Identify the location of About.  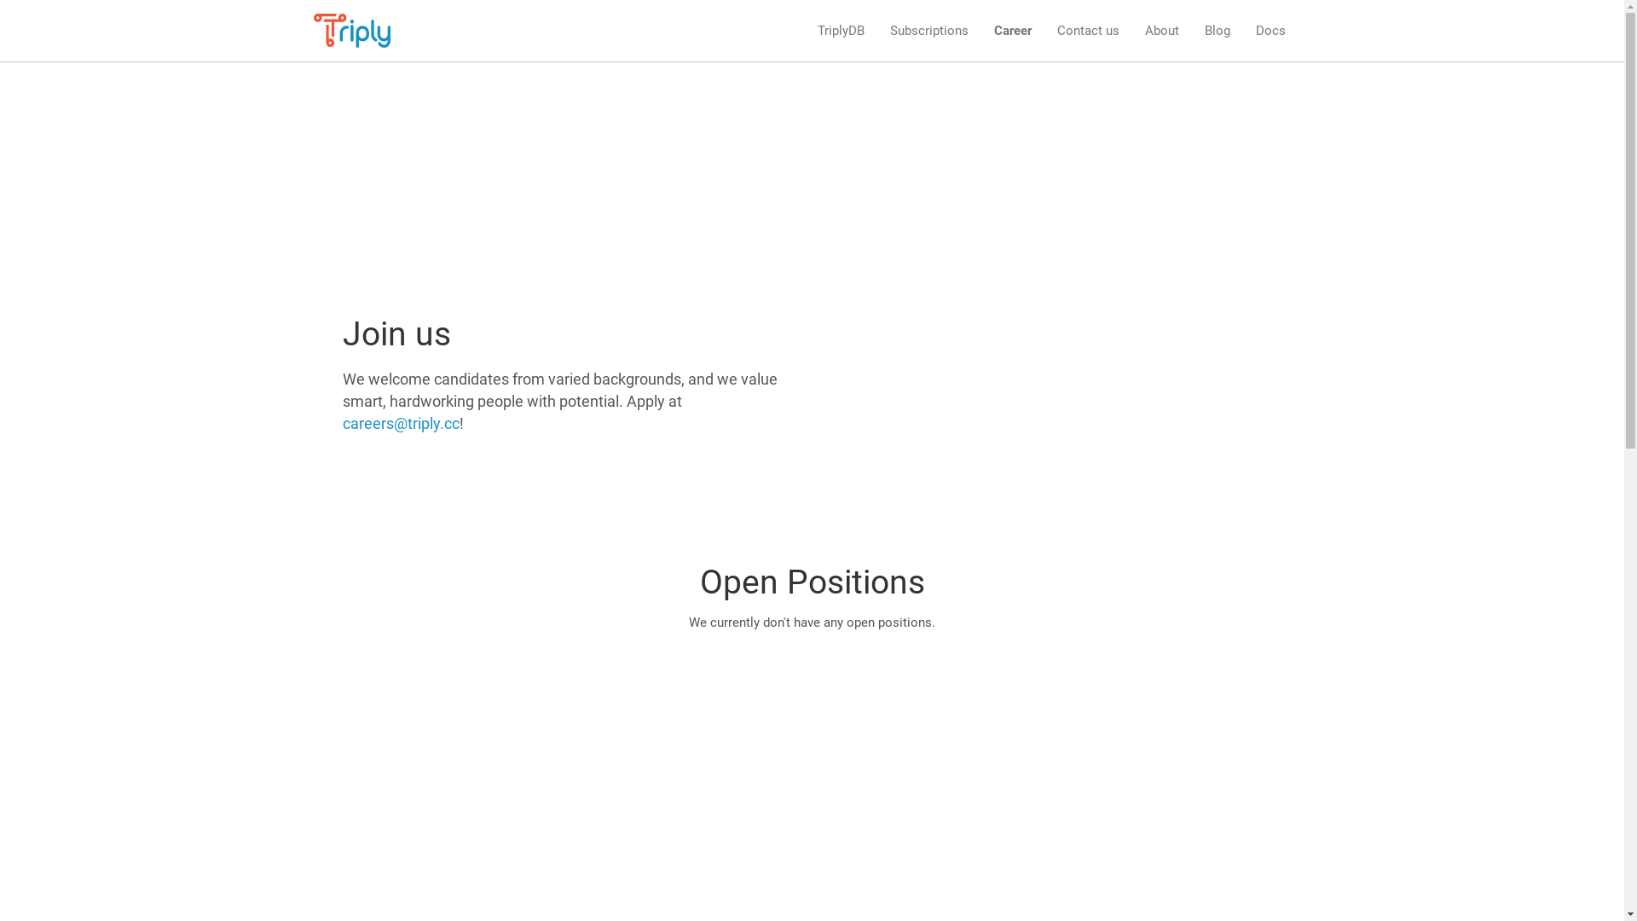
(1162, 31).